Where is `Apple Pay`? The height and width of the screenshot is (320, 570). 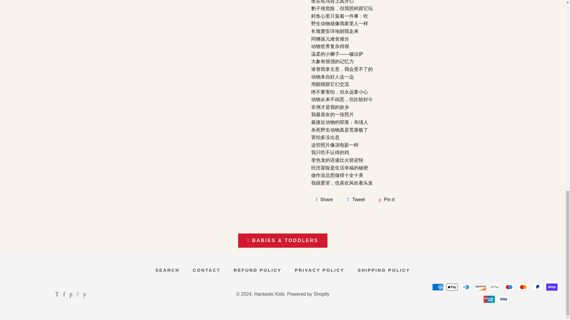
Apple Pay is located at coordinates (452, 287).